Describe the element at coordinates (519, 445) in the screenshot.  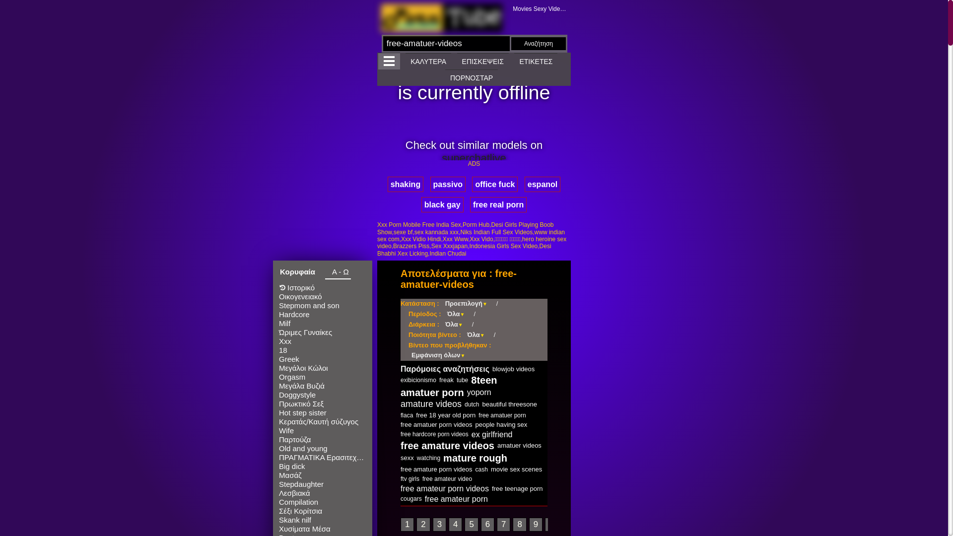
I see `amatuer videos` at that location.